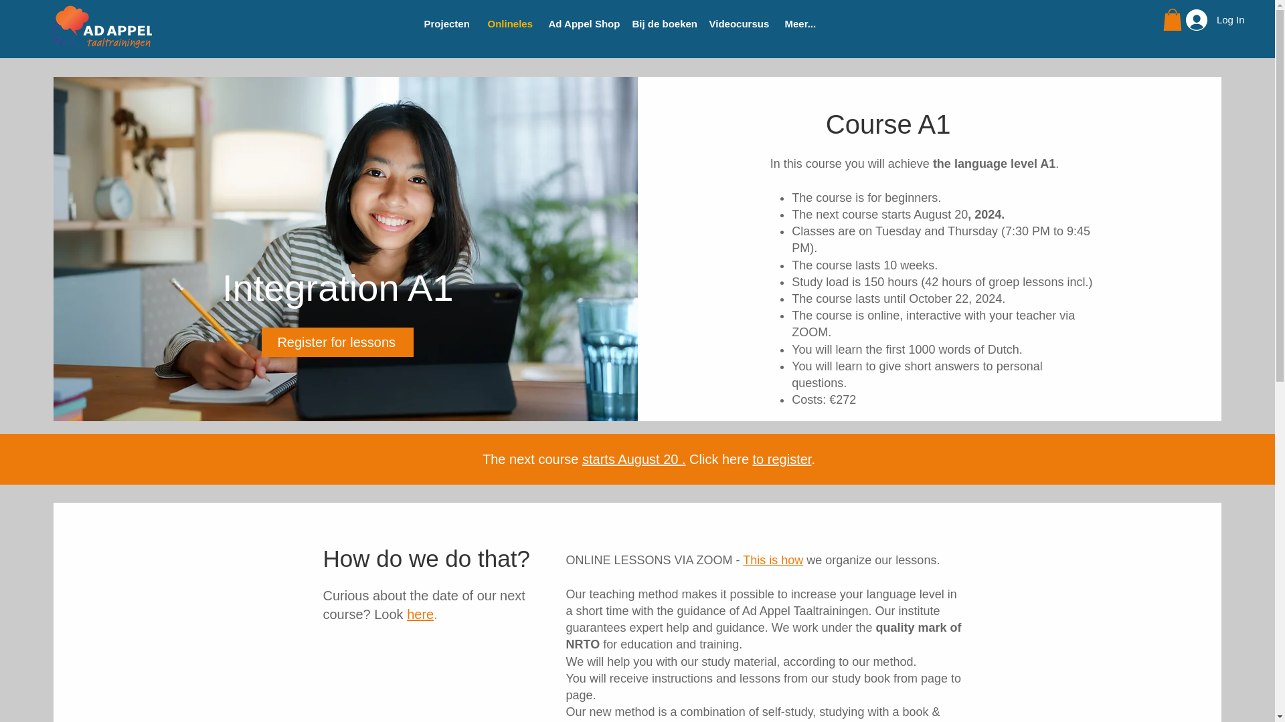  Describe the element at coordinates (420, 614) in the screenshot. I see `here` at that location.